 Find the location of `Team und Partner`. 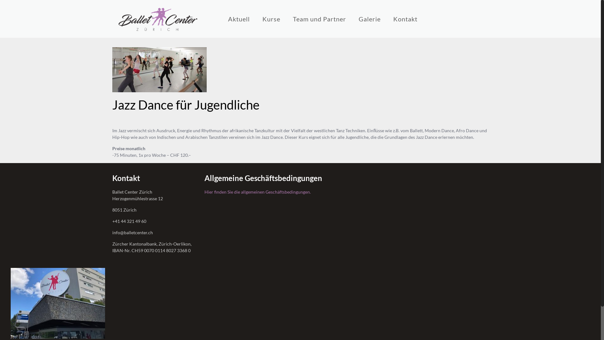

Team und Partner is located at coordinates (320, 19).